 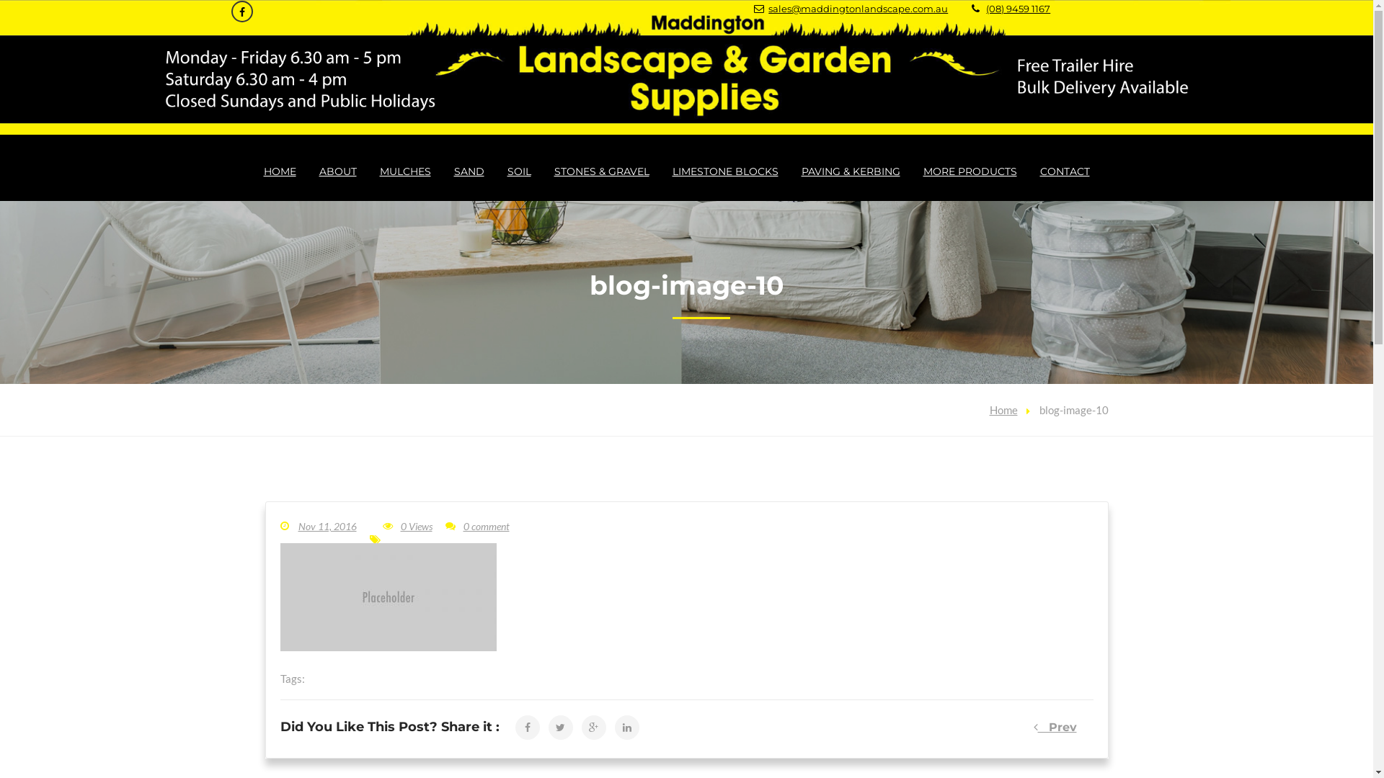 What do you see at coordinates (477, 526) in the screenshot?
I see `0 comment` at bounding box center [477, 526].